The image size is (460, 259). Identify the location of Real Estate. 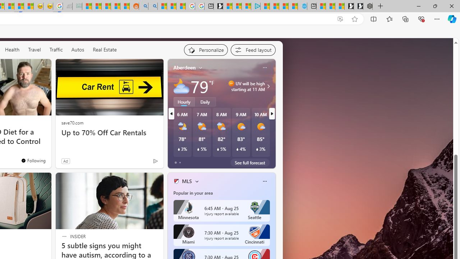
(104, 50).